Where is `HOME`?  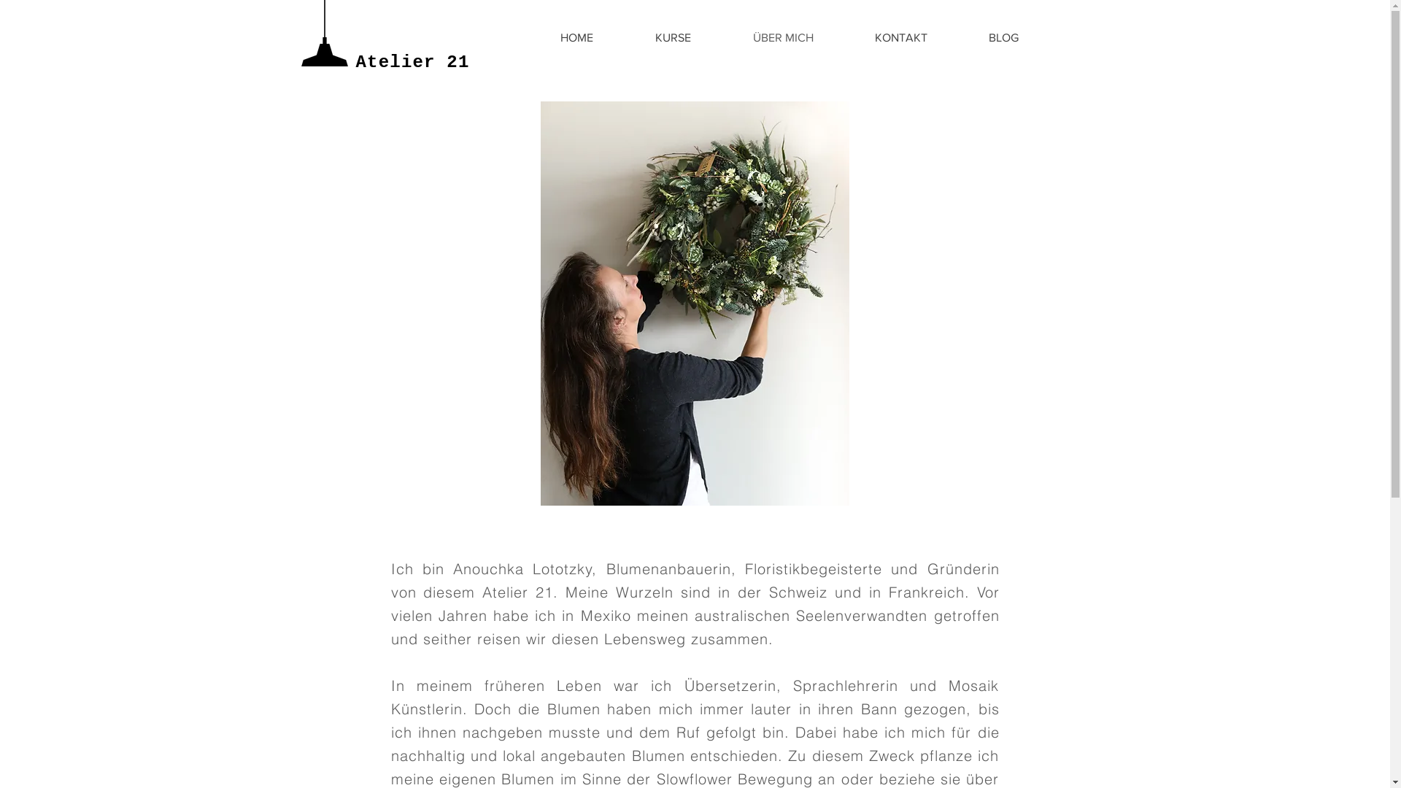 HOME is located at coordinates (577, 38).